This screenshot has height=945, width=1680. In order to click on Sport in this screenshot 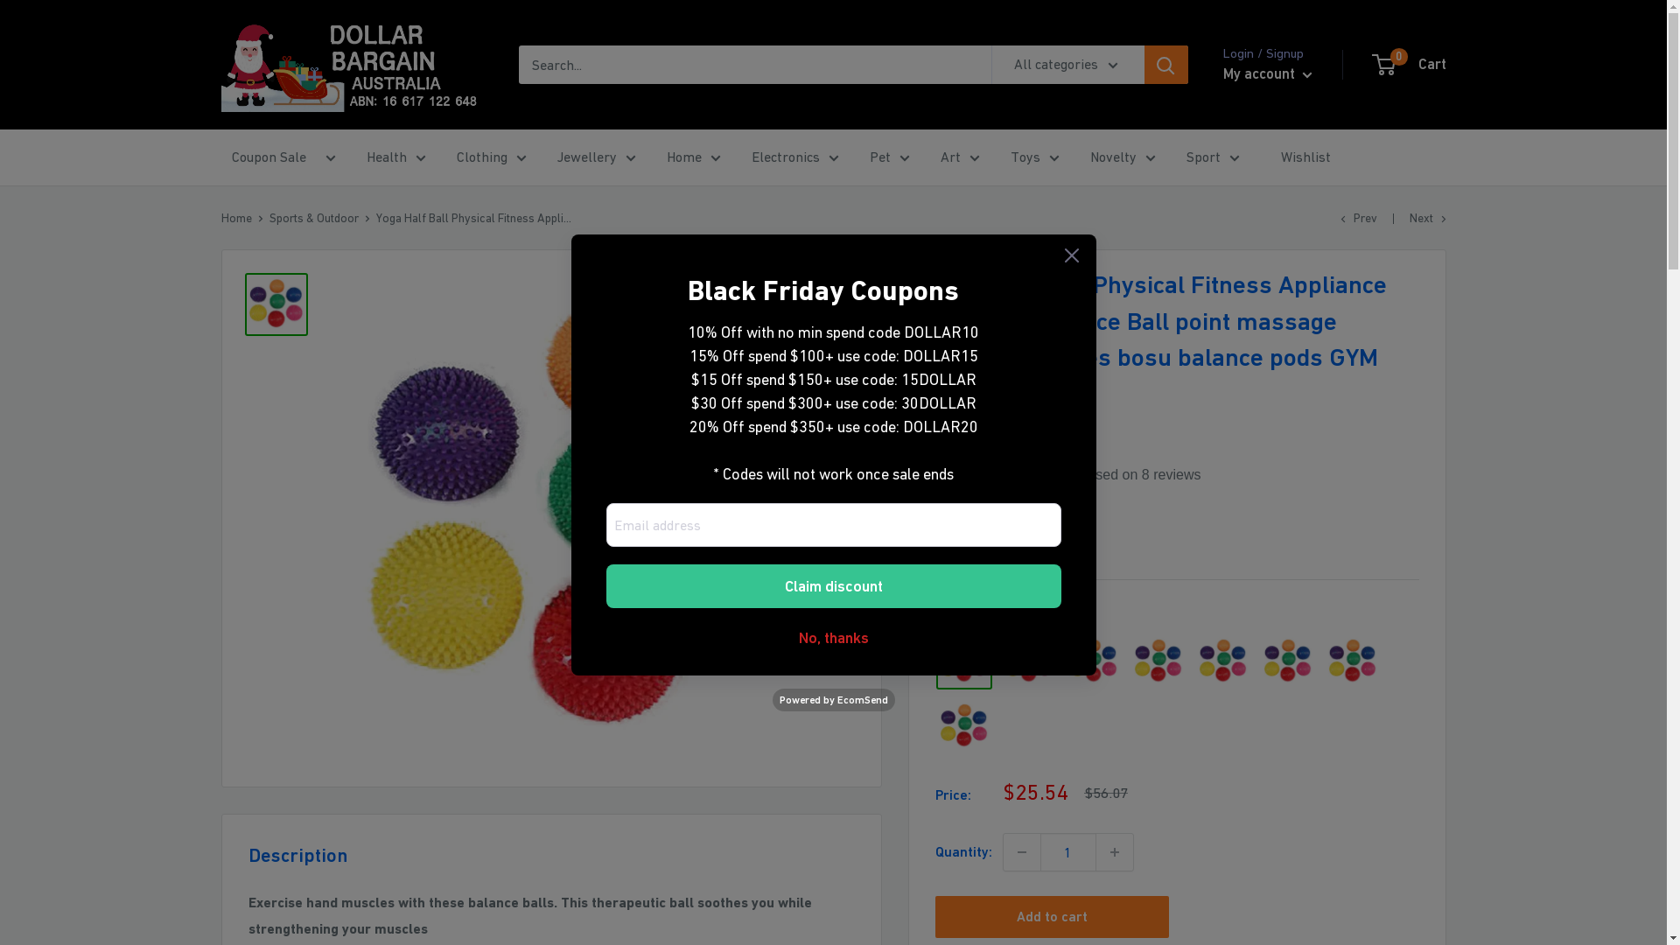, I will do `click(1213, 157)`.